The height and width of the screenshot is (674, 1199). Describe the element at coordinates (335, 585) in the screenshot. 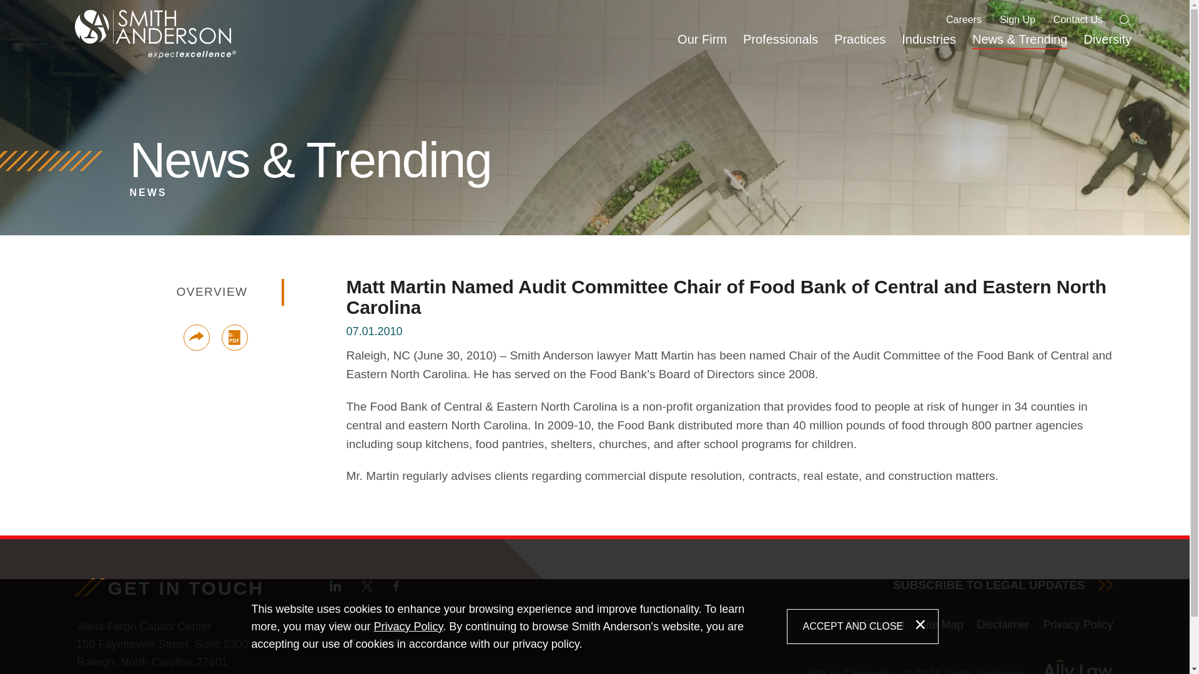

I see `Linkedin` at that location.